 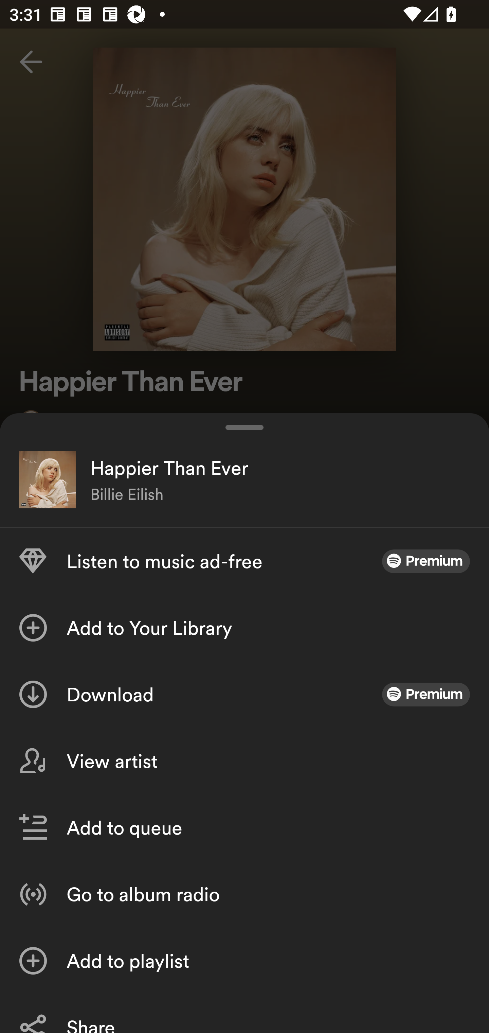 I want to click on View artist, so click(x=244, y=761).